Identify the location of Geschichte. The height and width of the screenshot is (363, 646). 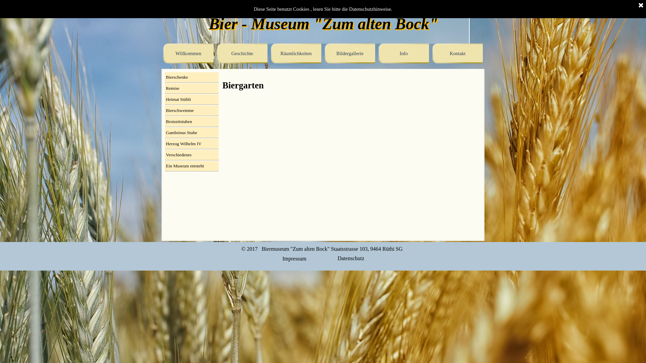
(242, 53).